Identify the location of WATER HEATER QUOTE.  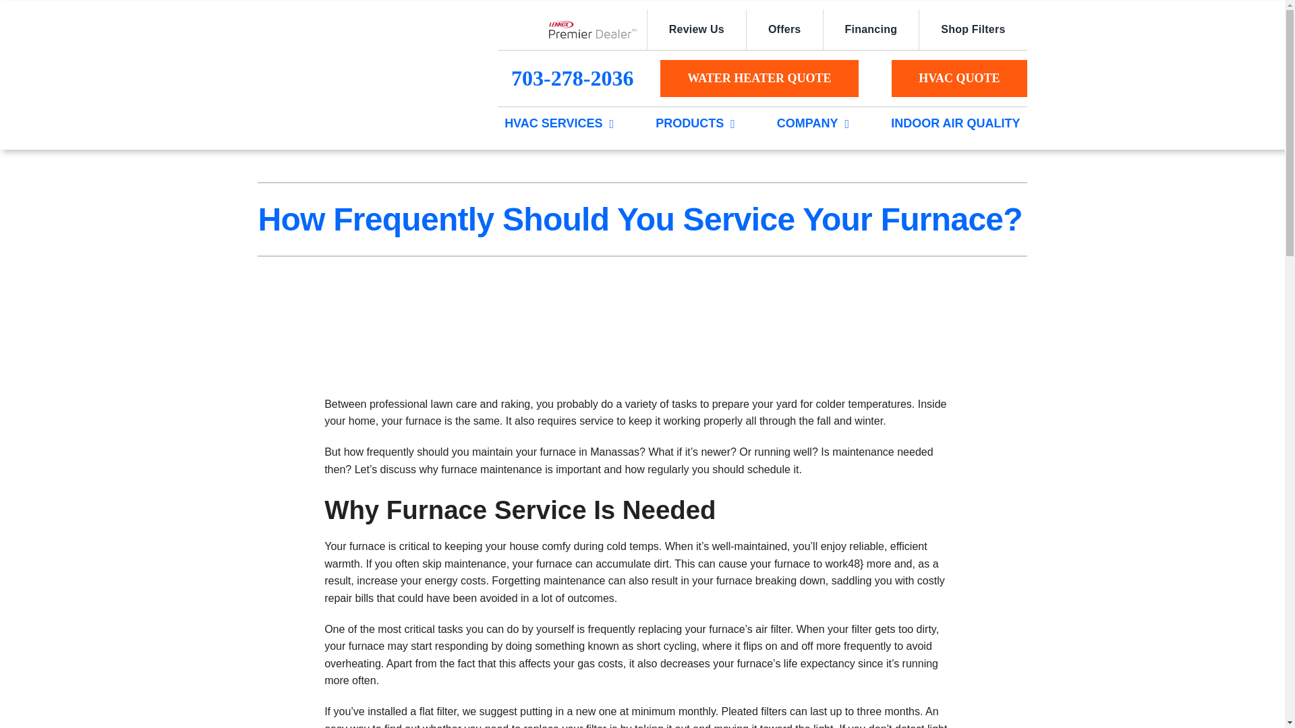
(759, 78).